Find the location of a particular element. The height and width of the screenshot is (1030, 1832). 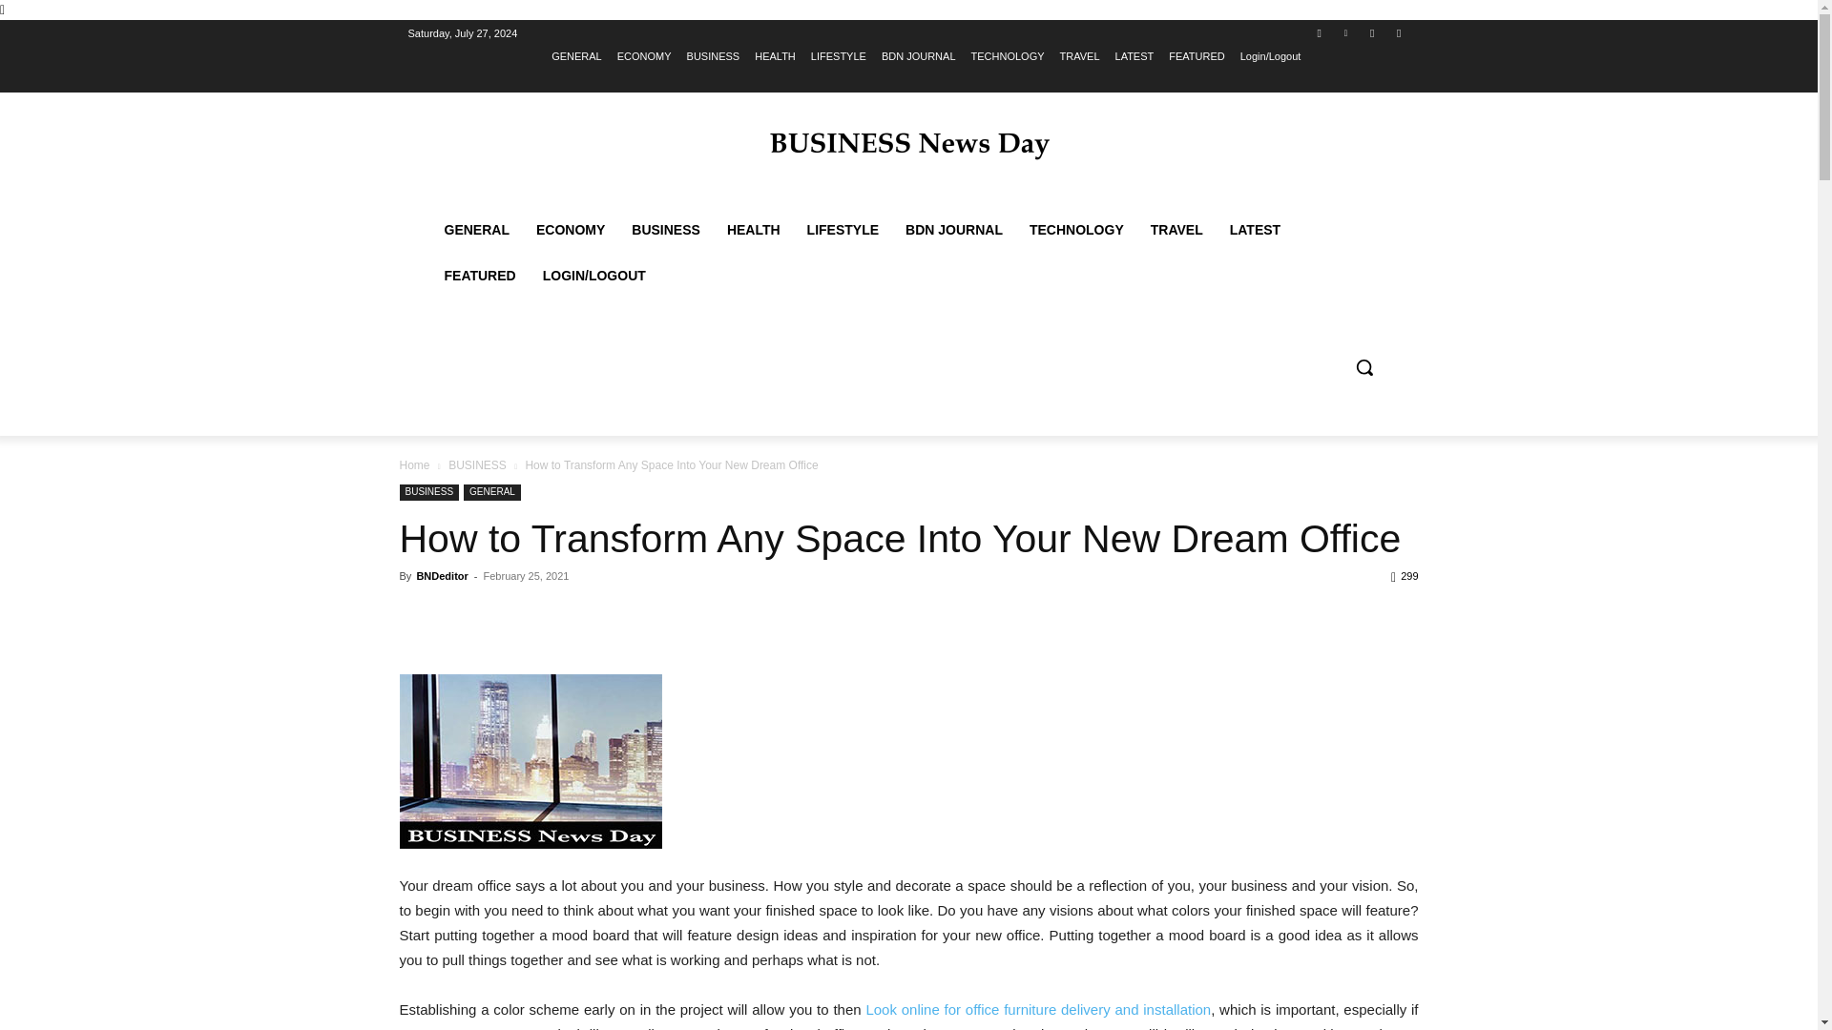

Facebook is located at coordinates (1319, 33).